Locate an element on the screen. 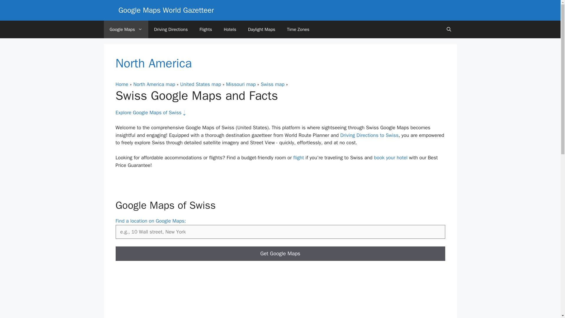 This screenshot has width=565, height=318. Google Maps World Gazetteer is located at coordinates (126, 29).